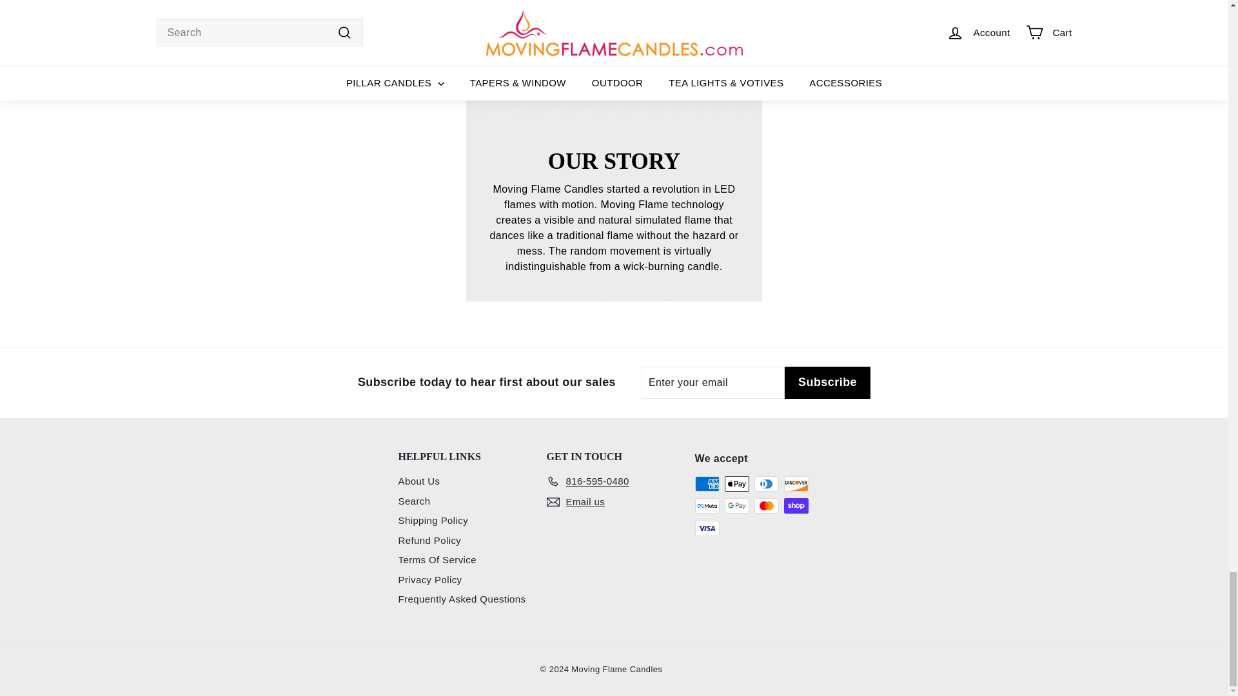  Describe the element at coordinates (796, 483) in the screenshot. I see `Discover` at that location.